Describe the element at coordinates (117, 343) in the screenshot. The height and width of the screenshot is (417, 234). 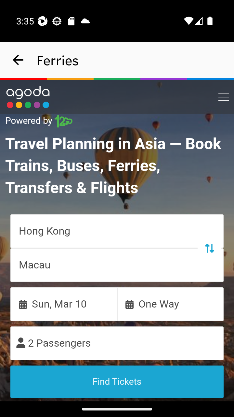
I see ` 2 Passengers` at that location.